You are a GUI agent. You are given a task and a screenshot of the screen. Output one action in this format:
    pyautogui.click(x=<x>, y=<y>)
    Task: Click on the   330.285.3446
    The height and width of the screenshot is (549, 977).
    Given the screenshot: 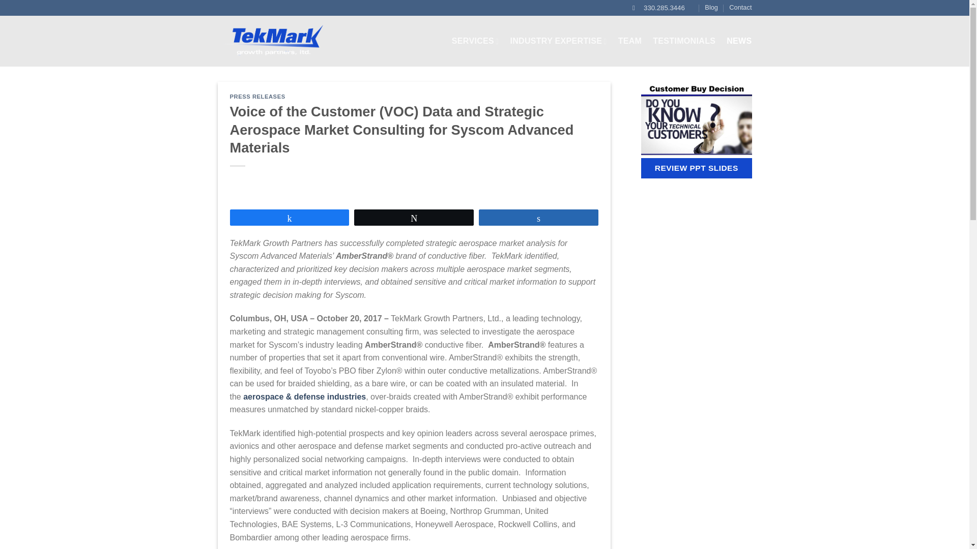 What is the action you would take?
    pyautogui.click(x=658, y=8)
    